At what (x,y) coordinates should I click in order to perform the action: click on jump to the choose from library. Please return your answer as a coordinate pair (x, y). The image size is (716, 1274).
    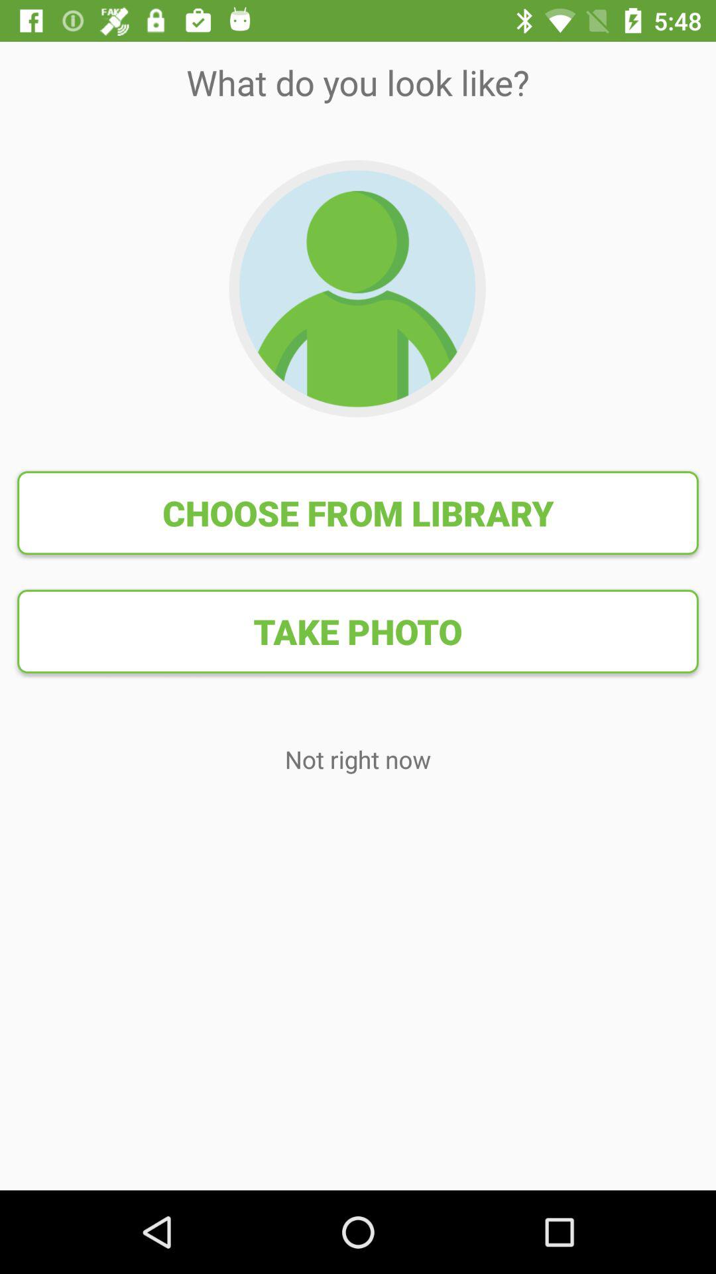
    Looking at the image, I should click on (358, 513).